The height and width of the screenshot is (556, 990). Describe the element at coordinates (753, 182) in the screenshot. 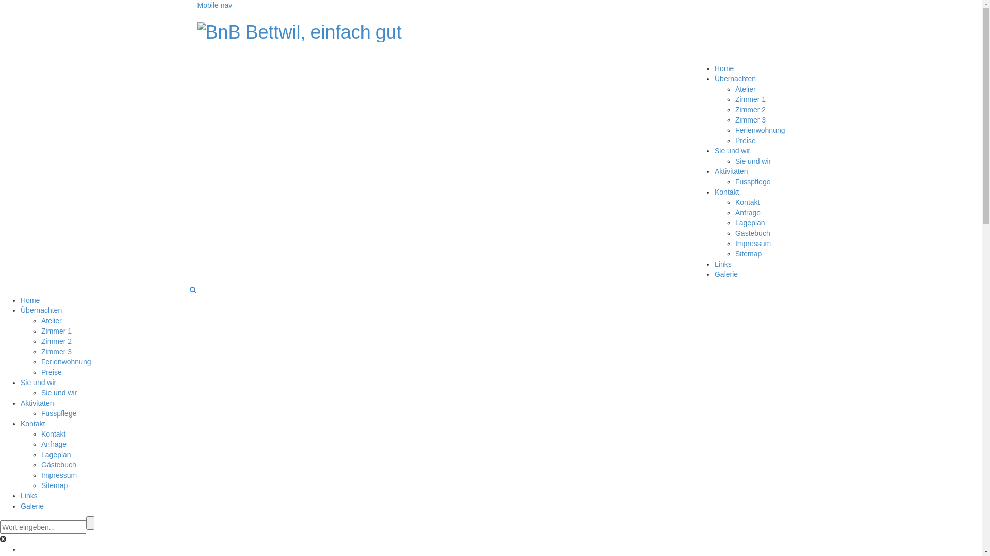

I see `Fusspflege` at that location.